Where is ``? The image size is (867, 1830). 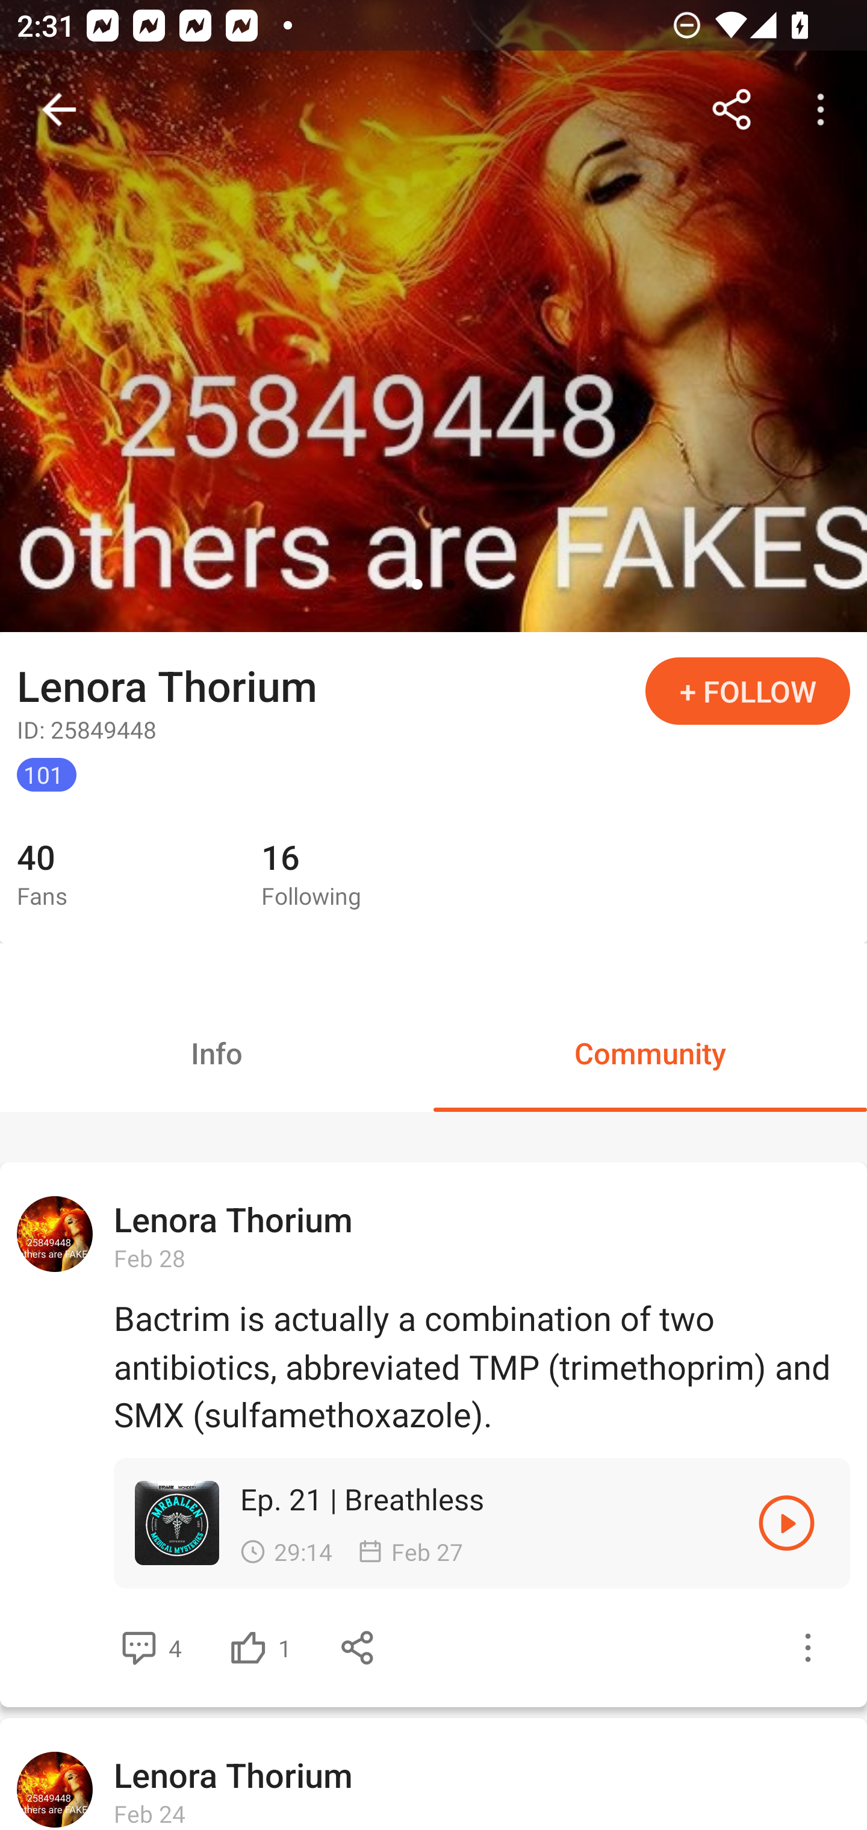  is located at coordinates (358, 1648).